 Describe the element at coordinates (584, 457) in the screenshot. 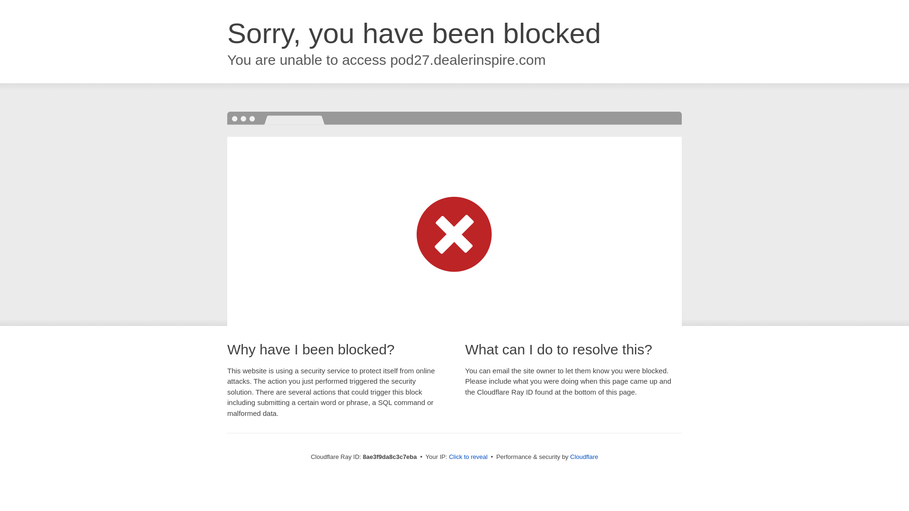

I see `Cloudflare` at that location.